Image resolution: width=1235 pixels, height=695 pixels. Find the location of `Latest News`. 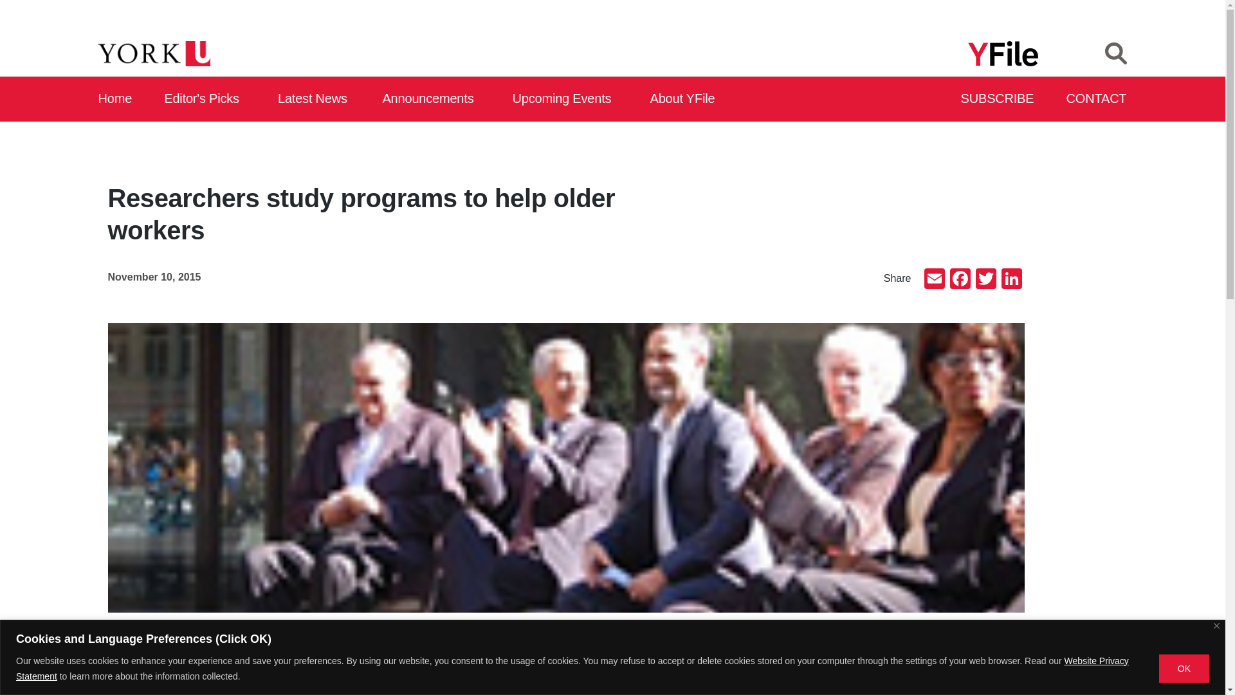

Latest News is located at coordinates (315, 99).